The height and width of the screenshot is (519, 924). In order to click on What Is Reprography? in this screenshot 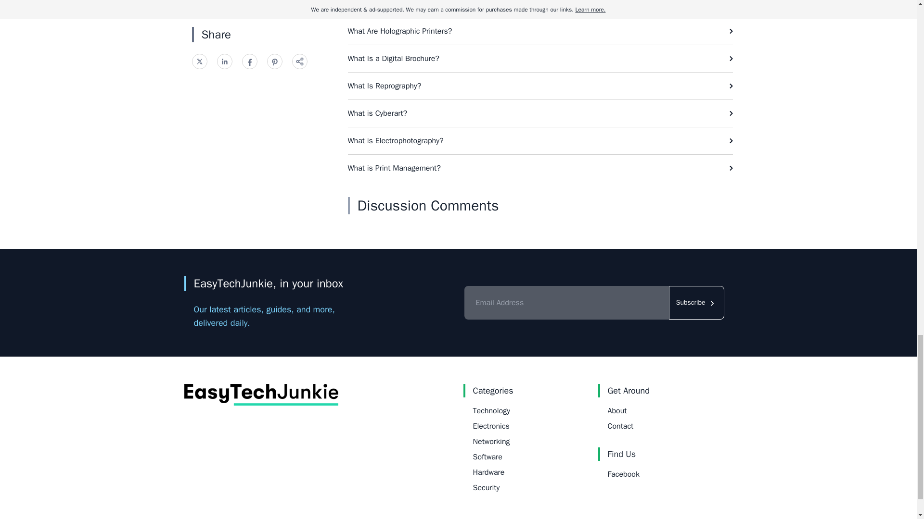, I will do `click(540, 86)`.